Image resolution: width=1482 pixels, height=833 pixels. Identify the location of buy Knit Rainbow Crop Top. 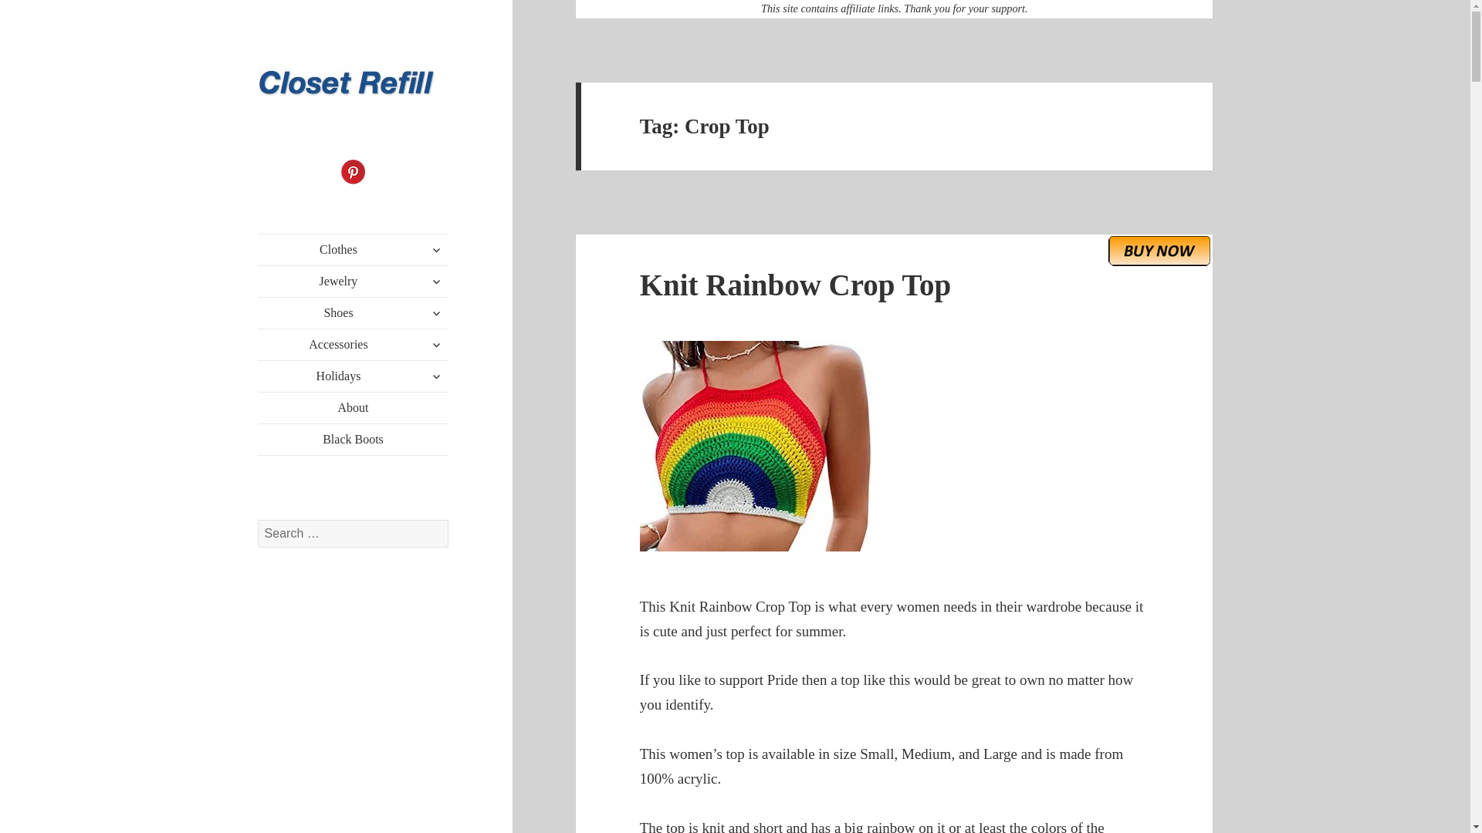
(1159, 250).